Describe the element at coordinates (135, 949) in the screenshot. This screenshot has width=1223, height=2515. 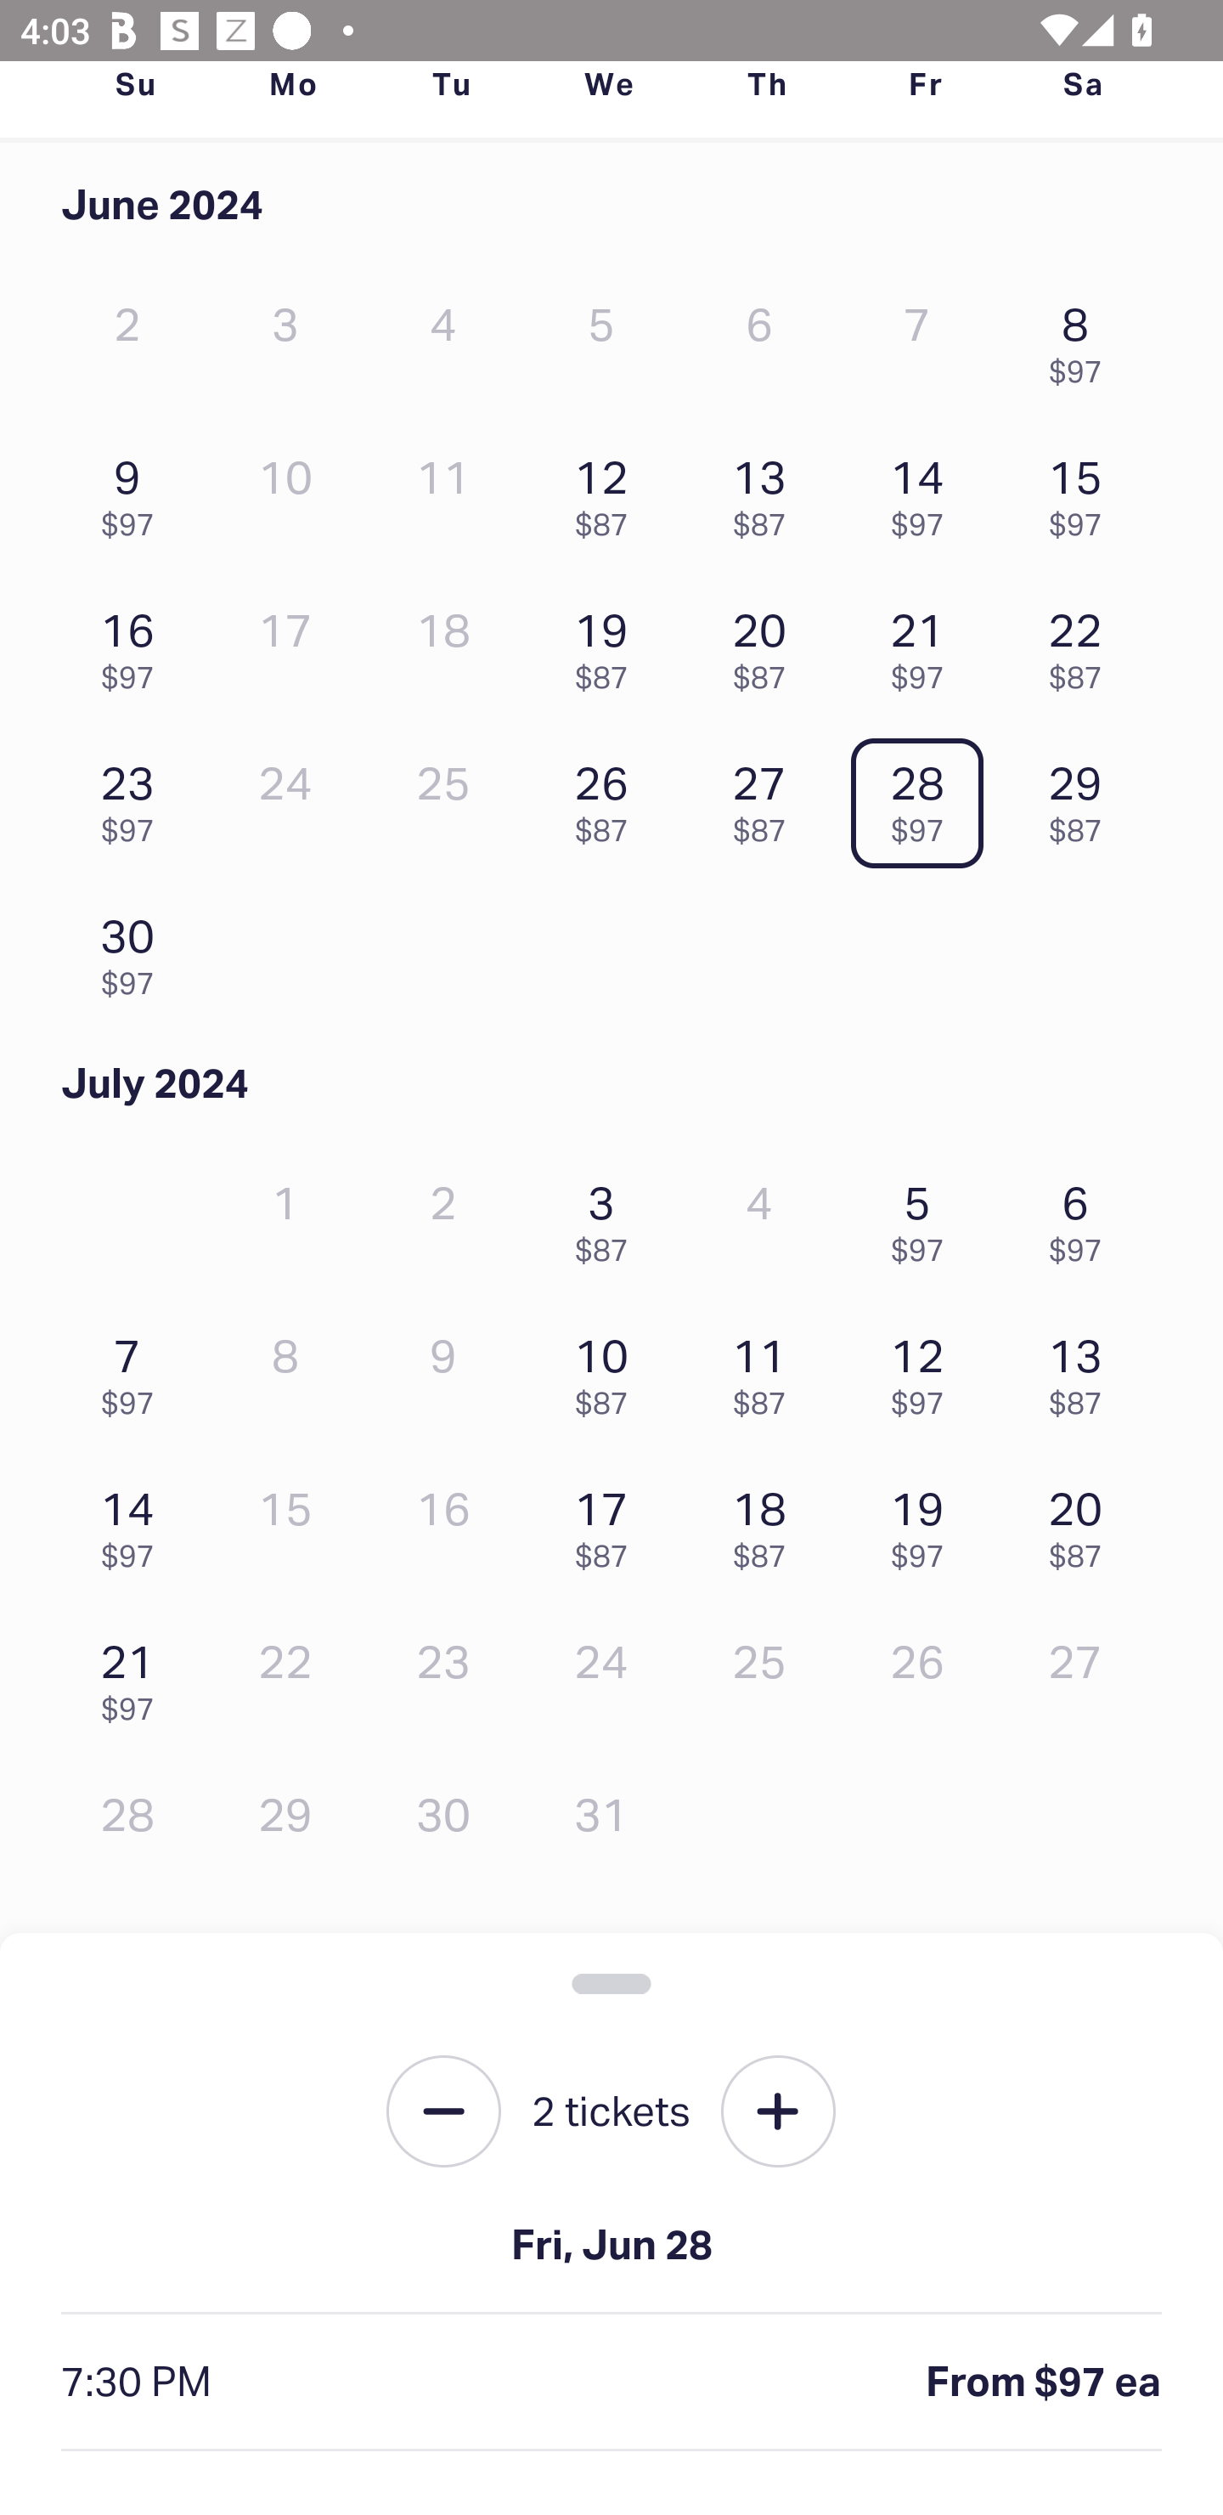
I see `30 $97` at that location.